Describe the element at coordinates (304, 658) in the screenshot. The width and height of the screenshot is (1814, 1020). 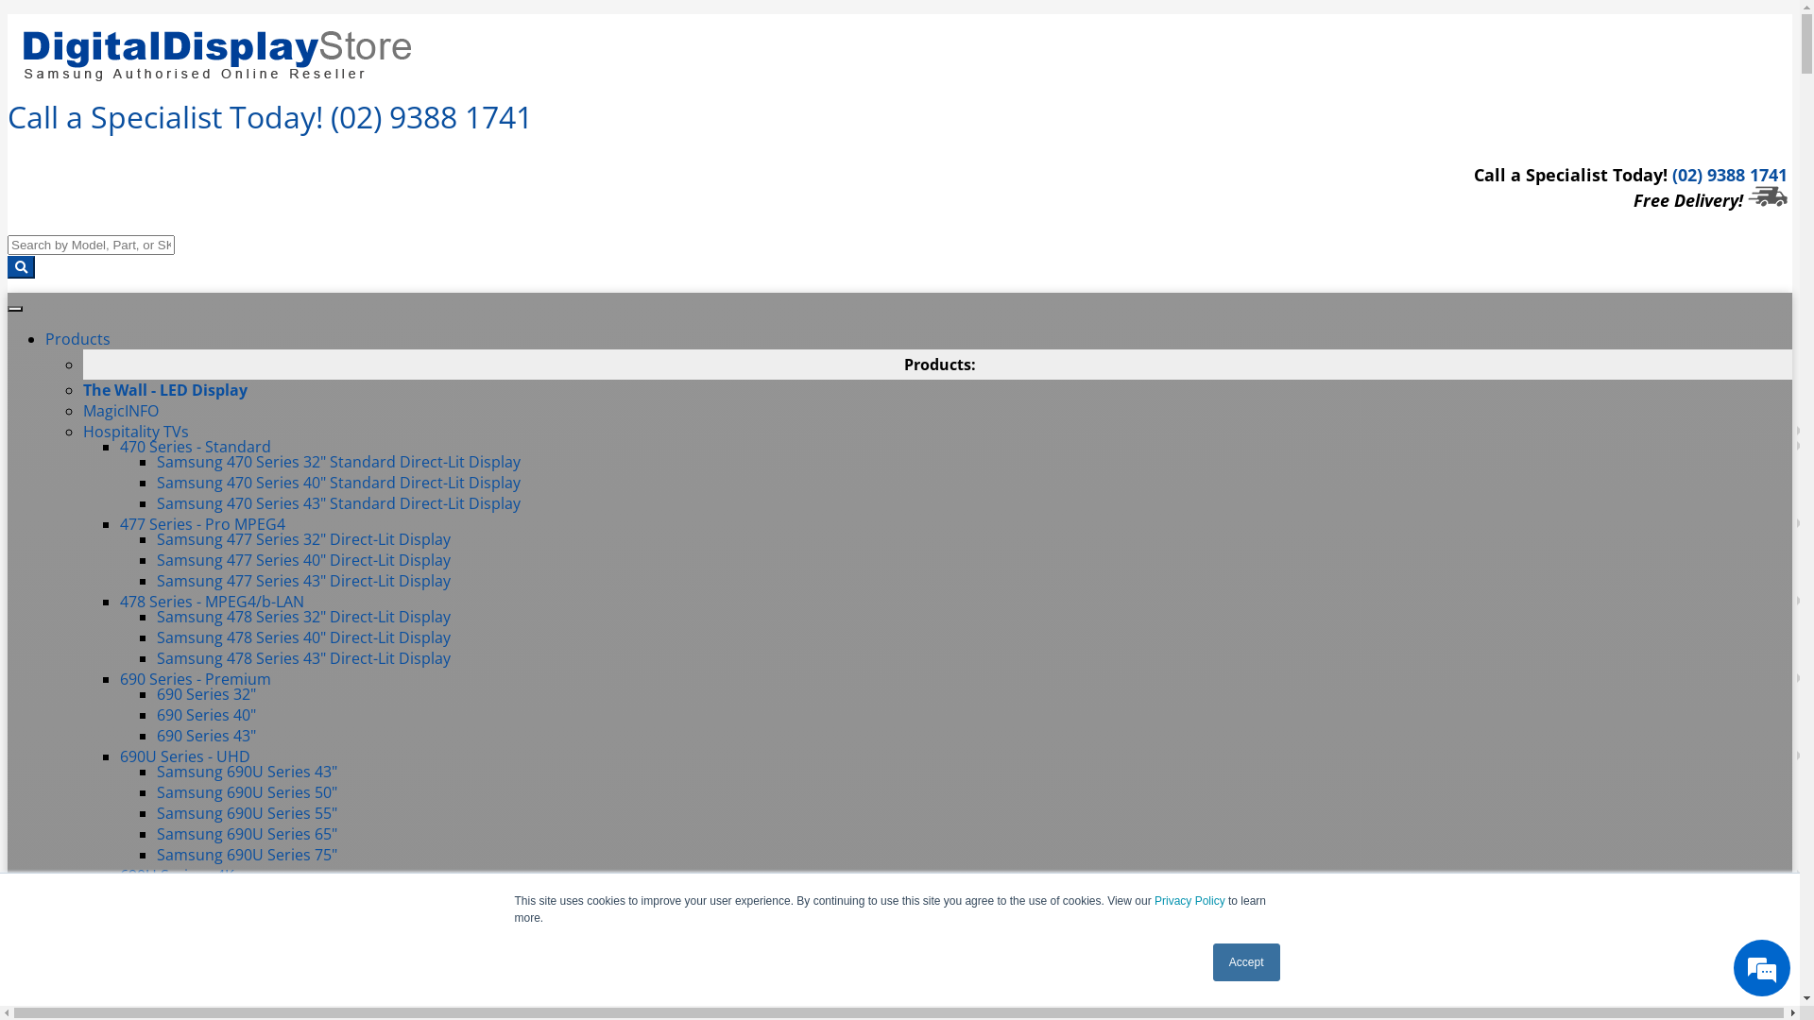
I see `Samsung 478 Series 43" Direct-Lit Display` at that location.